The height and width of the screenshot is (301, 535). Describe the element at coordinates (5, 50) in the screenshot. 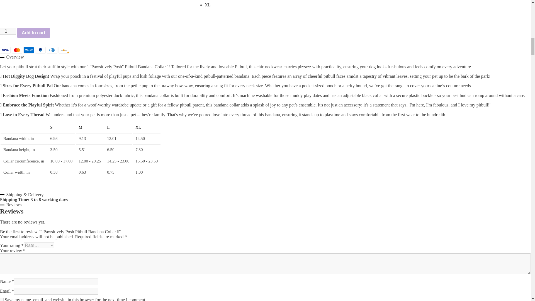

I see `Visa` at that location.